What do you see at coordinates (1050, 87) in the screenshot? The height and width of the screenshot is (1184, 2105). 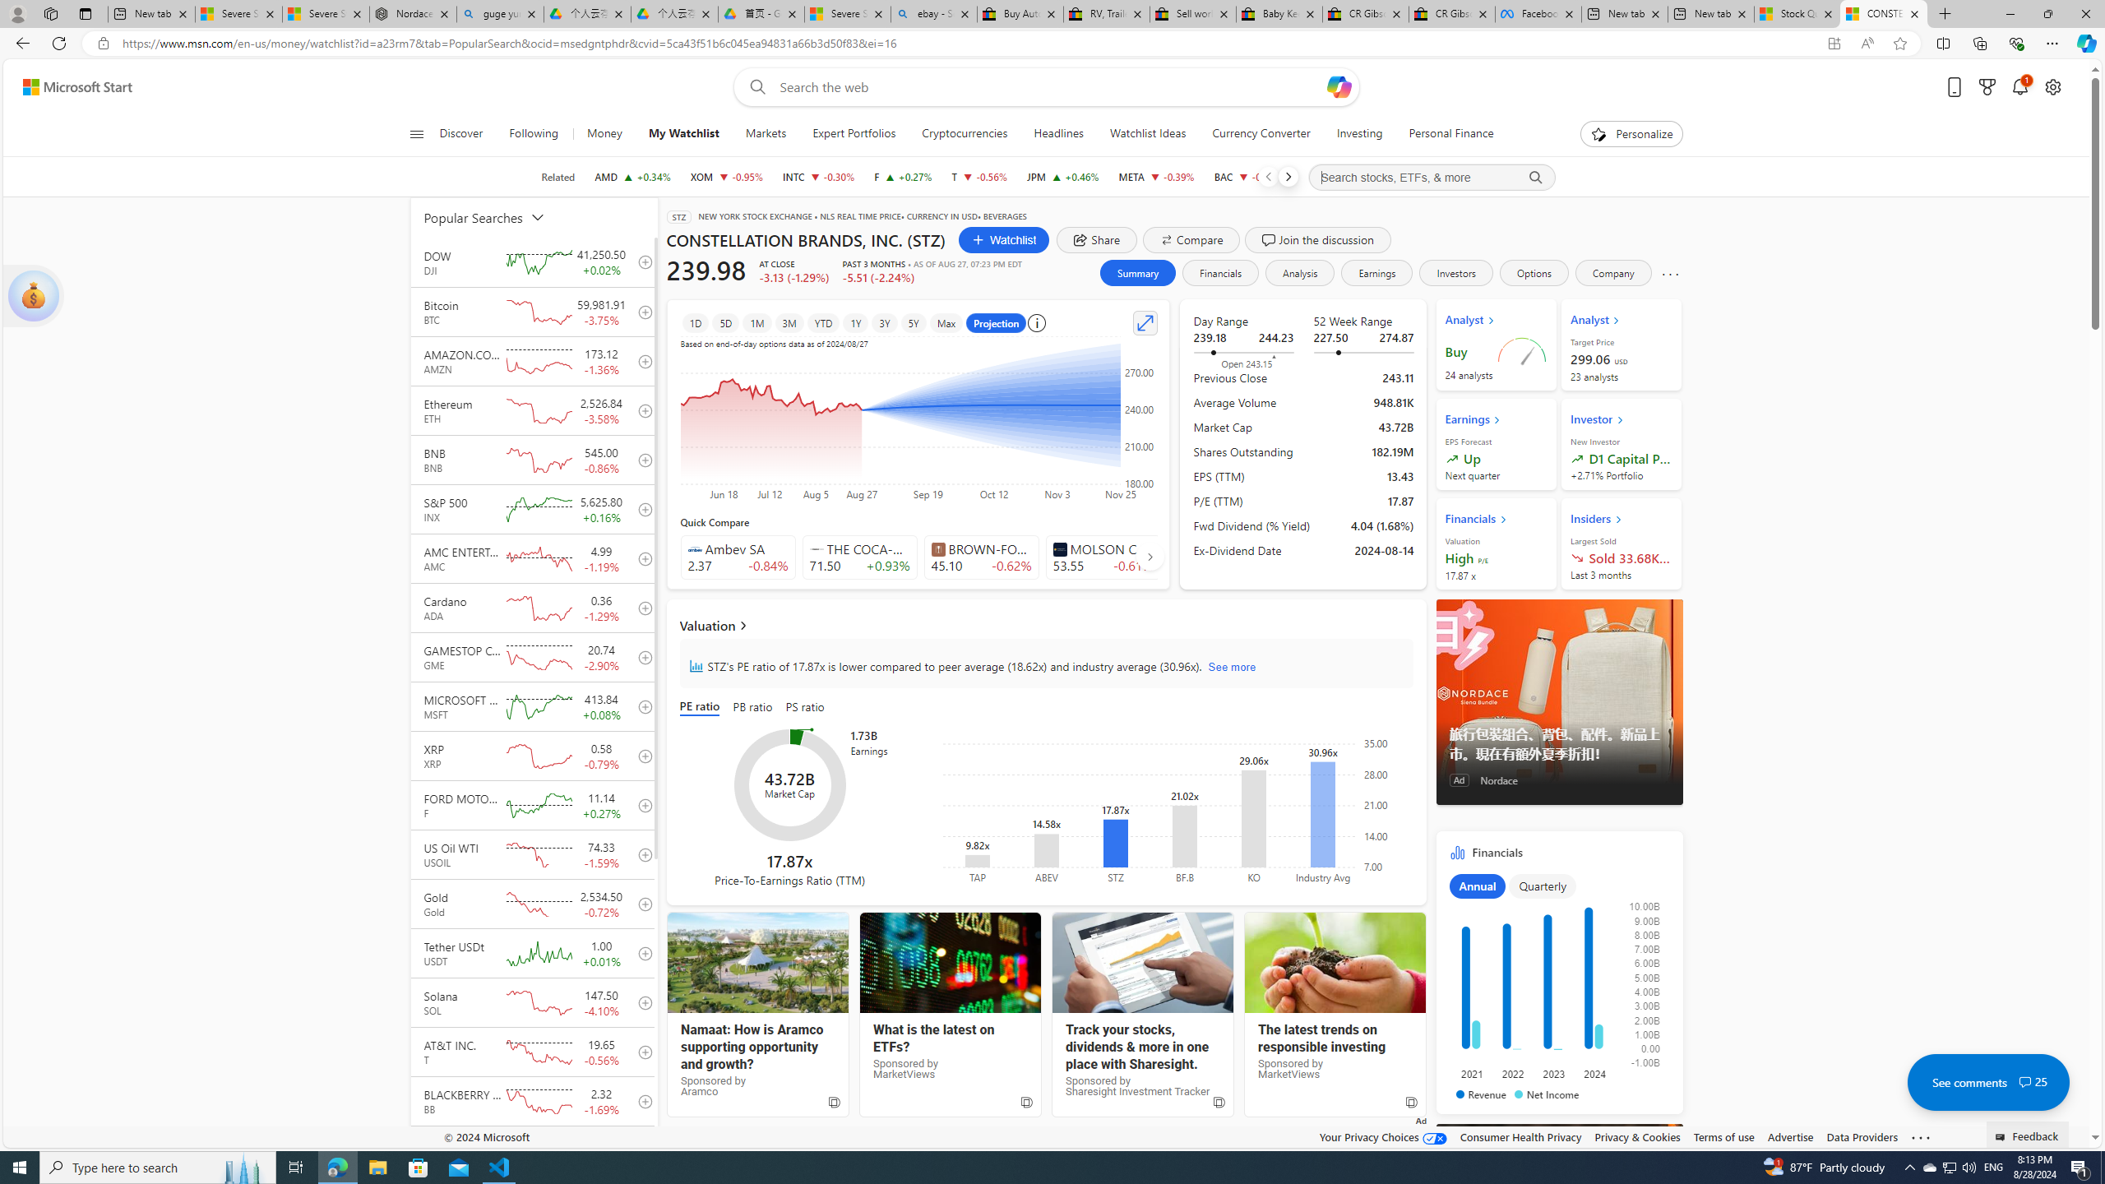 I see `Enter your search term` at bounding box center [1050, 87].